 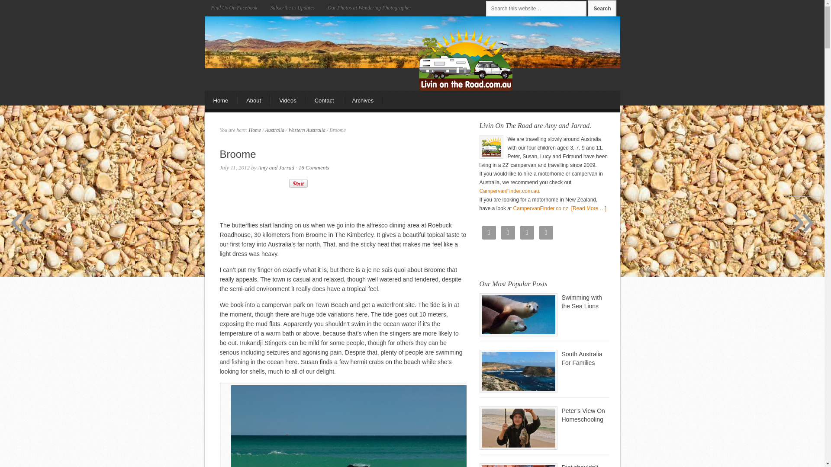 I want to click on Our Photos at Wandering Photographer, so click(x=370, y=8).